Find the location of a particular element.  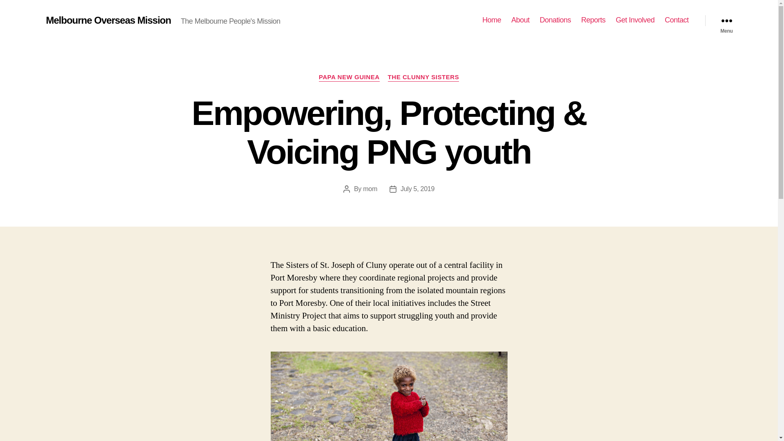

Donations is located at coordinates (555, 20).